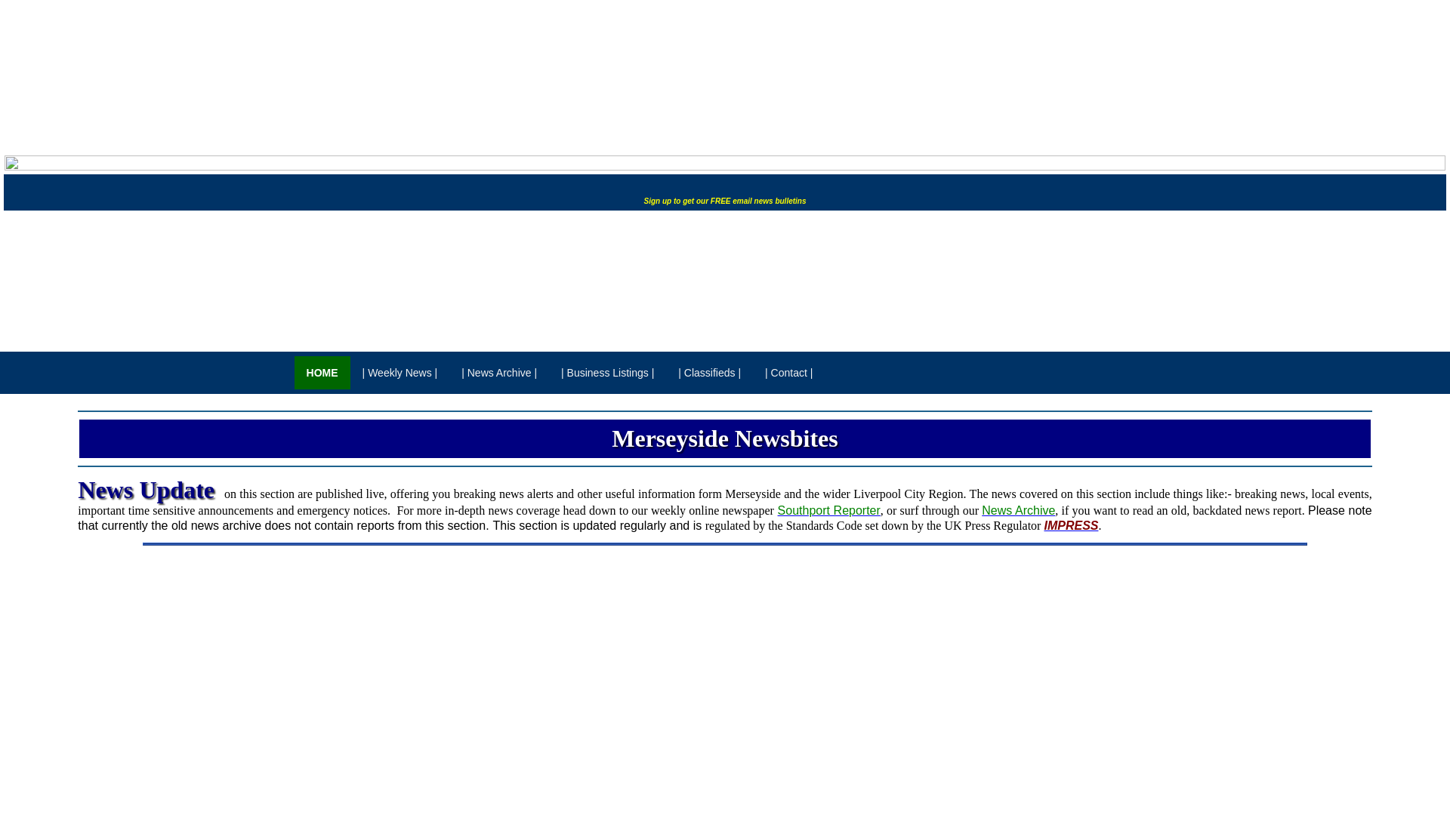 The height and width of the screenshot is (815, 1450). What do you see at coordinates (1018, 510) in the screenshot?
I see `News Archive` at bounding box center [1018, 510].